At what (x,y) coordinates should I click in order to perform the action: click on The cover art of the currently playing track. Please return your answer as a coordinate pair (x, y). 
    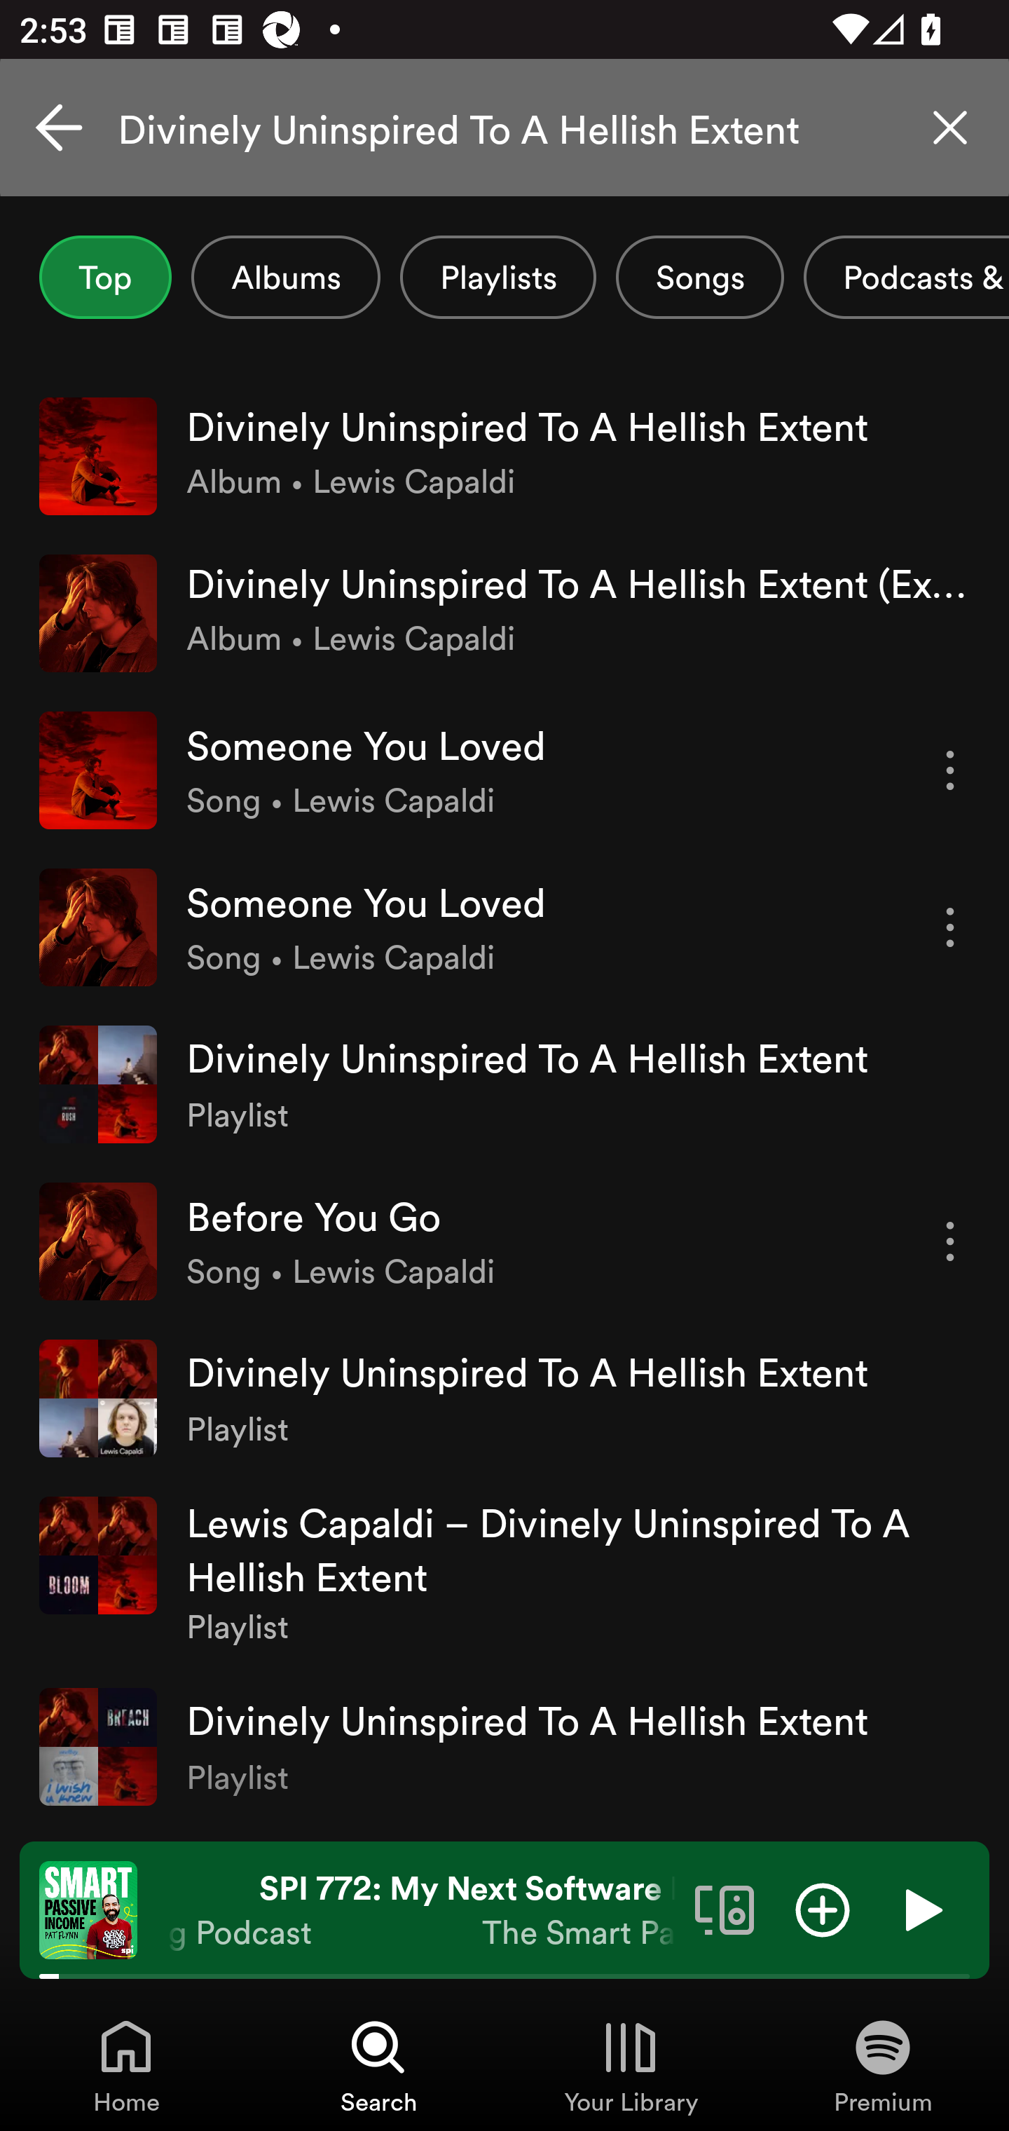
    Looking at the image, I should click on (88, 1909).